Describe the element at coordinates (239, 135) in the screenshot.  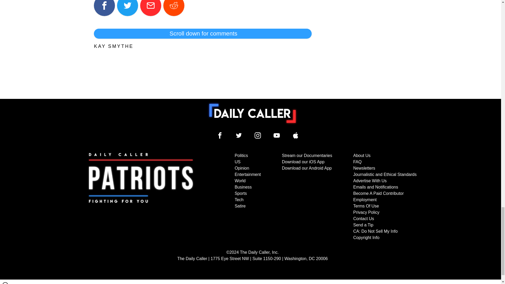
I see `Daily Caller Twitter` at that location.